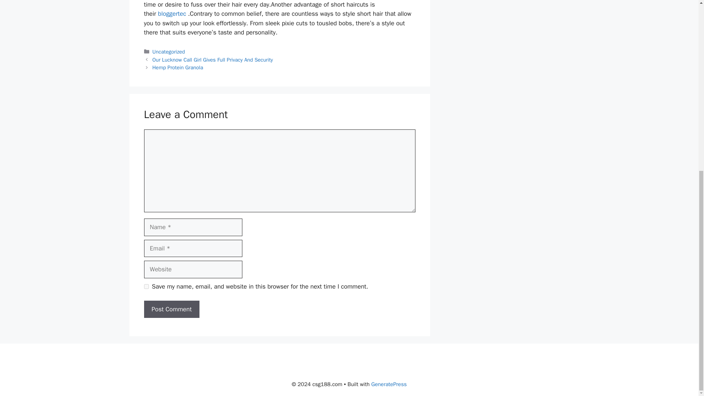  Describe the element at coordinates (172, 14) in the screenshot. I see `bloggertec` at that location.